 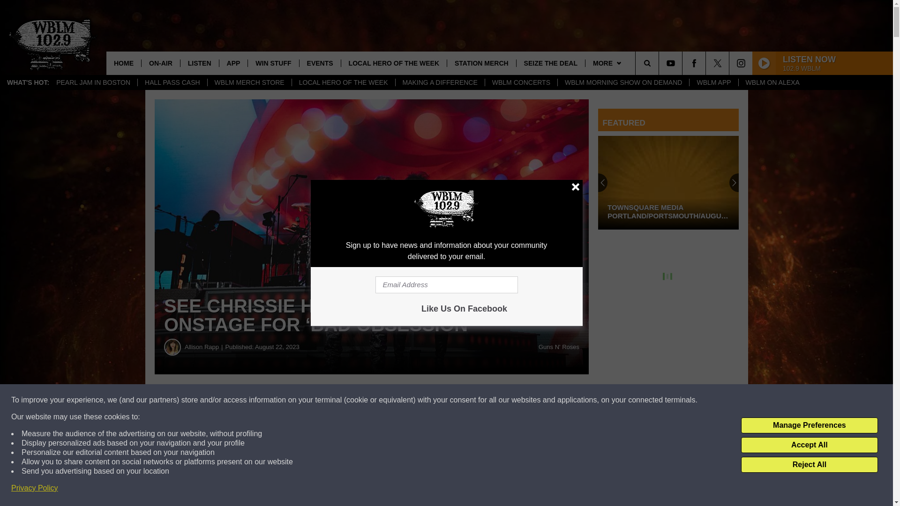 What do you see at coordinates (446, 285) in the screenshot?
I see `Email Address` at bounding box center [446, 285].